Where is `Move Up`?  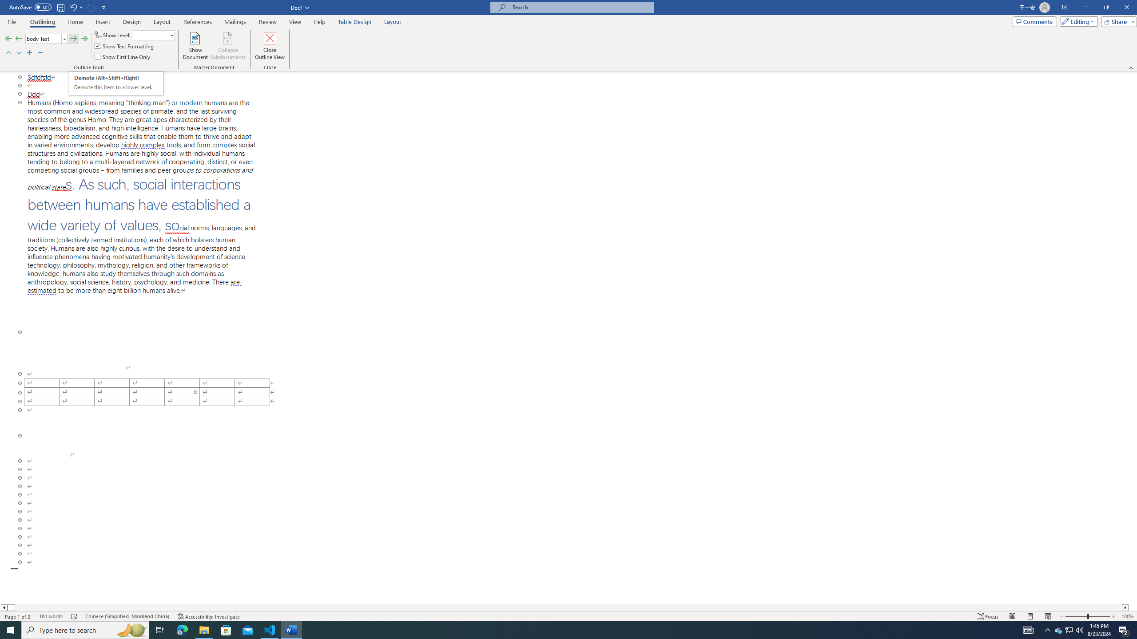
Move Up is located at coordinates (8, 53).